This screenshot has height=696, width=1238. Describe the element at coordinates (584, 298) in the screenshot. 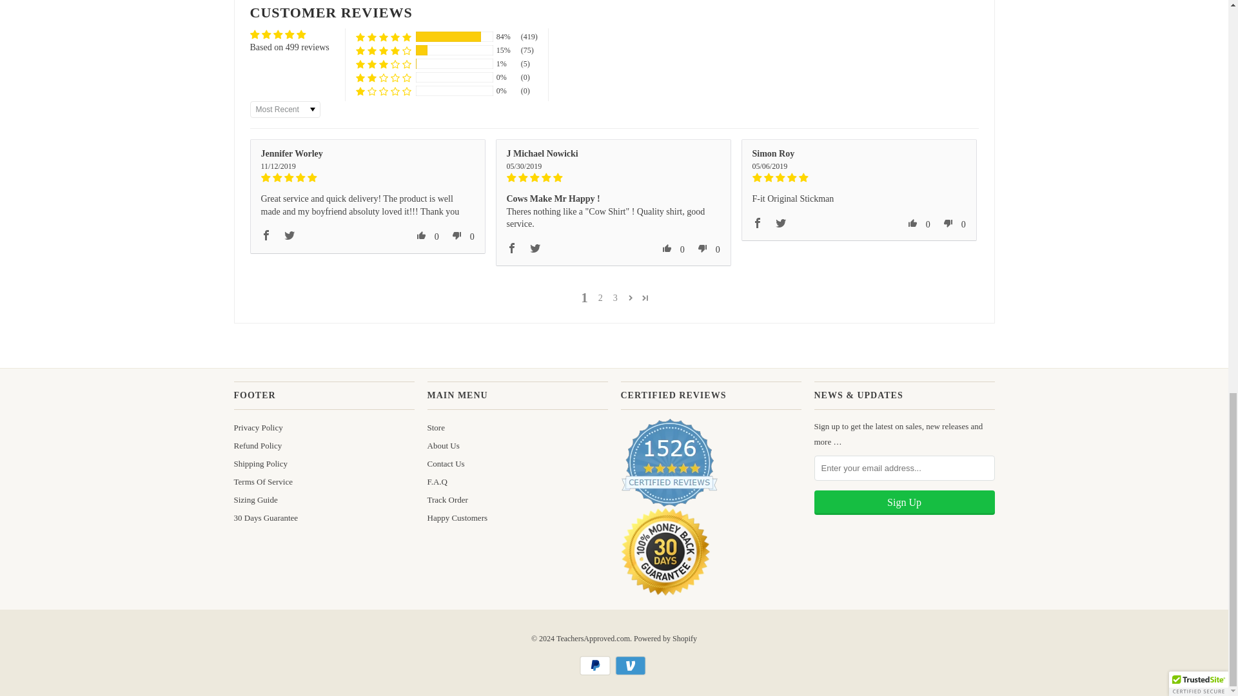

I see `1` at that location.